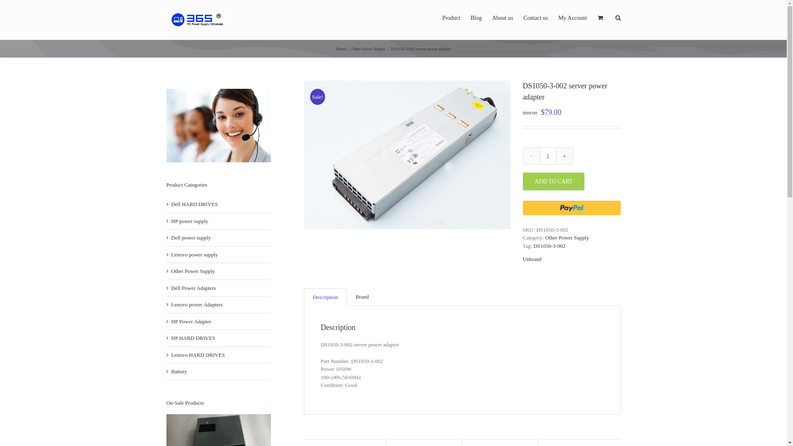 This screenshot has height=446, width=793. I want to click on Brand, so click(362, 297).